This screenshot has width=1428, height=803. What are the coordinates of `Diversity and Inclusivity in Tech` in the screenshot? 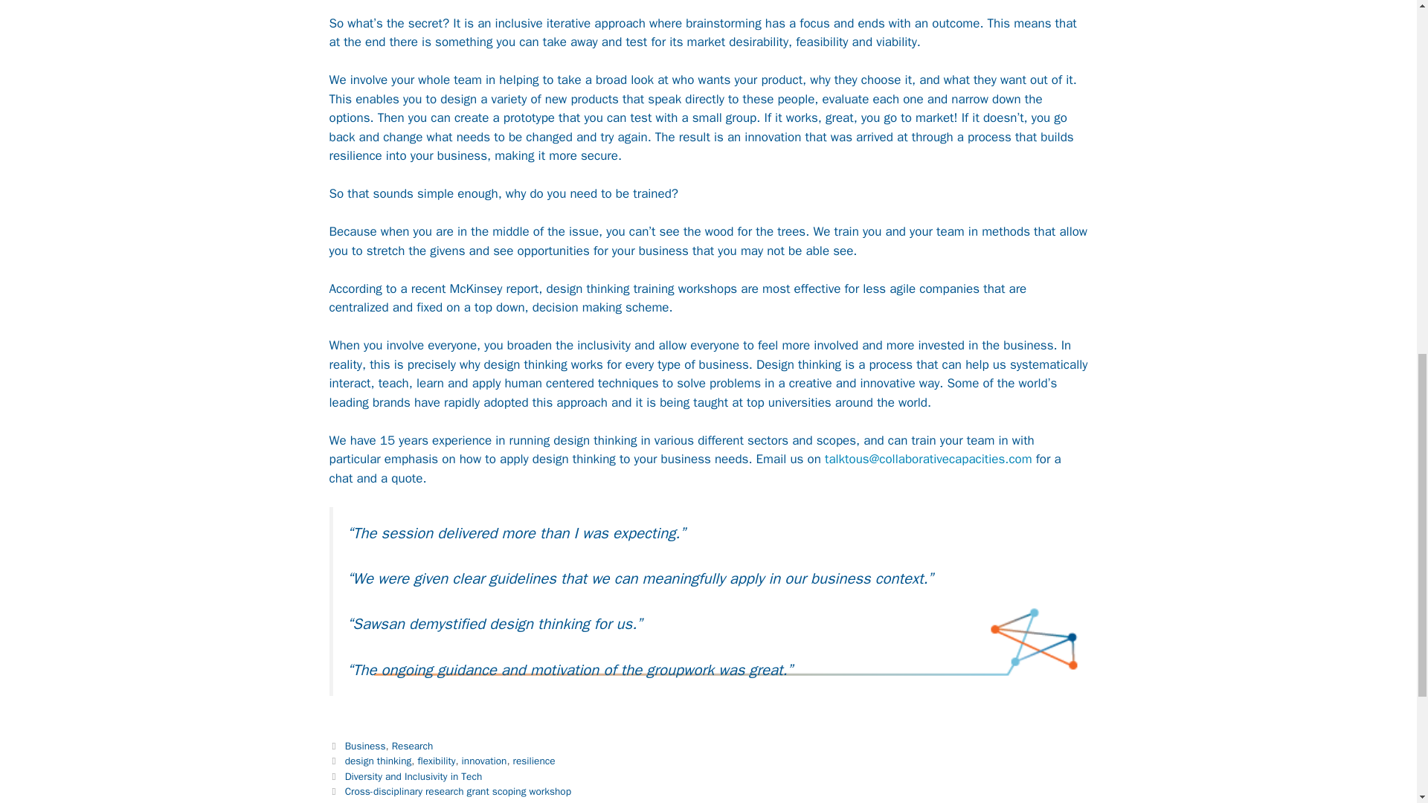 It's located at (414, 776).